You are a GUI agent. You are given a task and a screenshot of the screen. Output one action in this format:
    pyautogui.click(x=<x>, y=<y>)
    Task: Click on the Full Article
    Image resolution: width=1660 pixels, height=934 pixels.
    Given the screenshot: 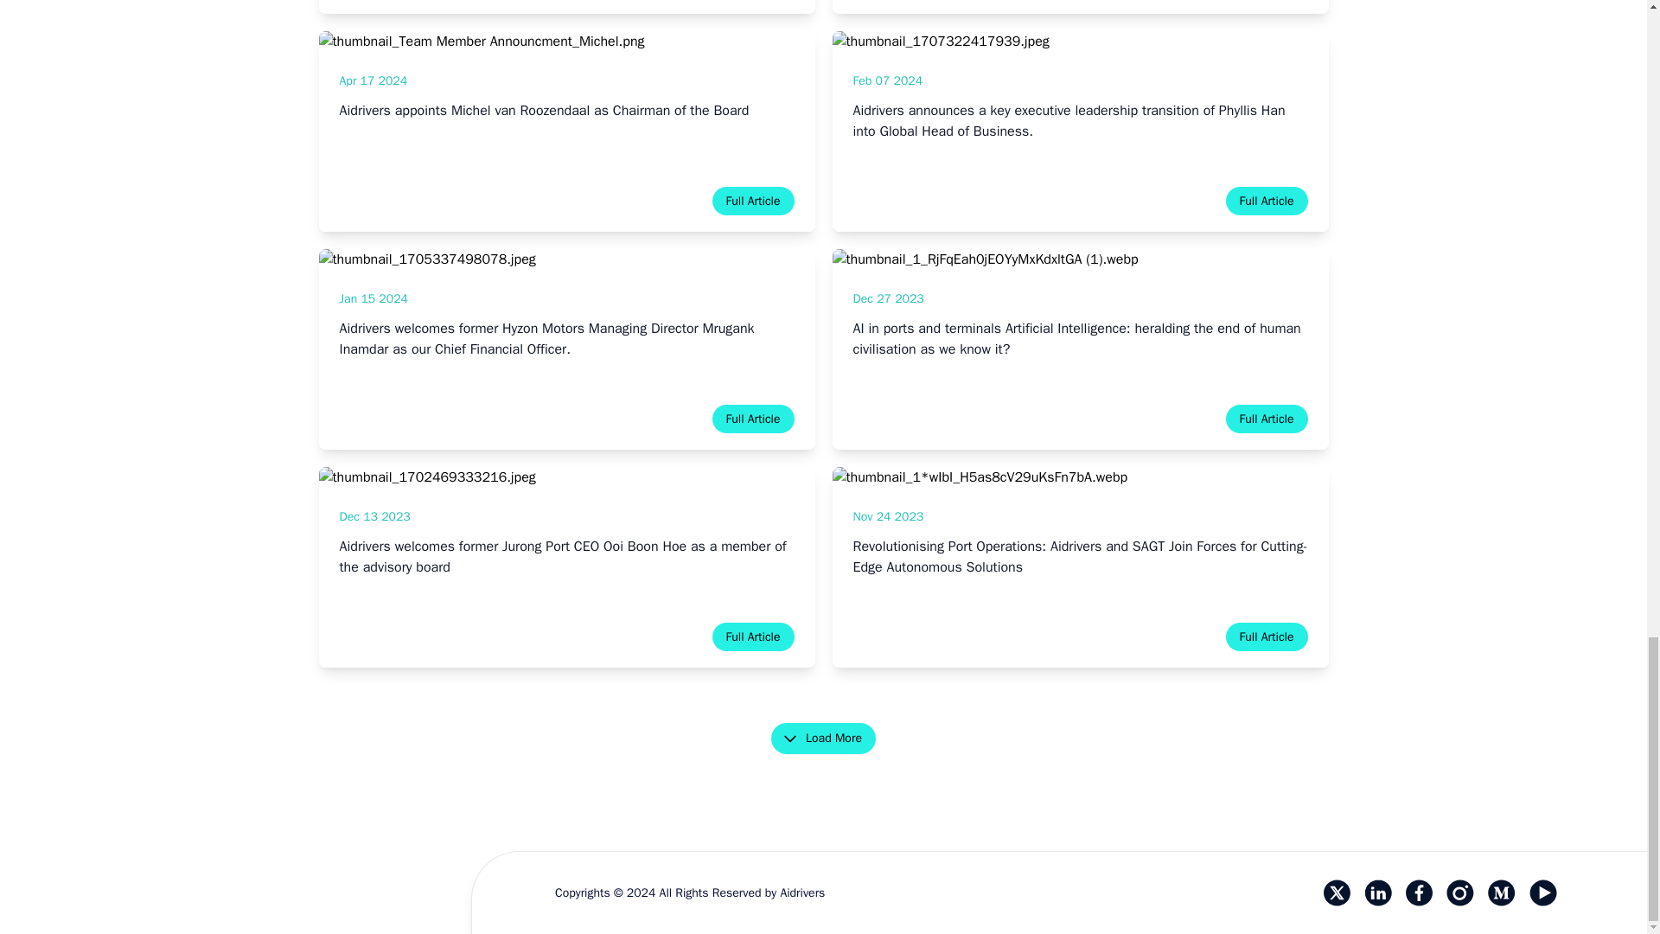 What is the action you would take?
    pyautogui.click(x=753, y=637)
    